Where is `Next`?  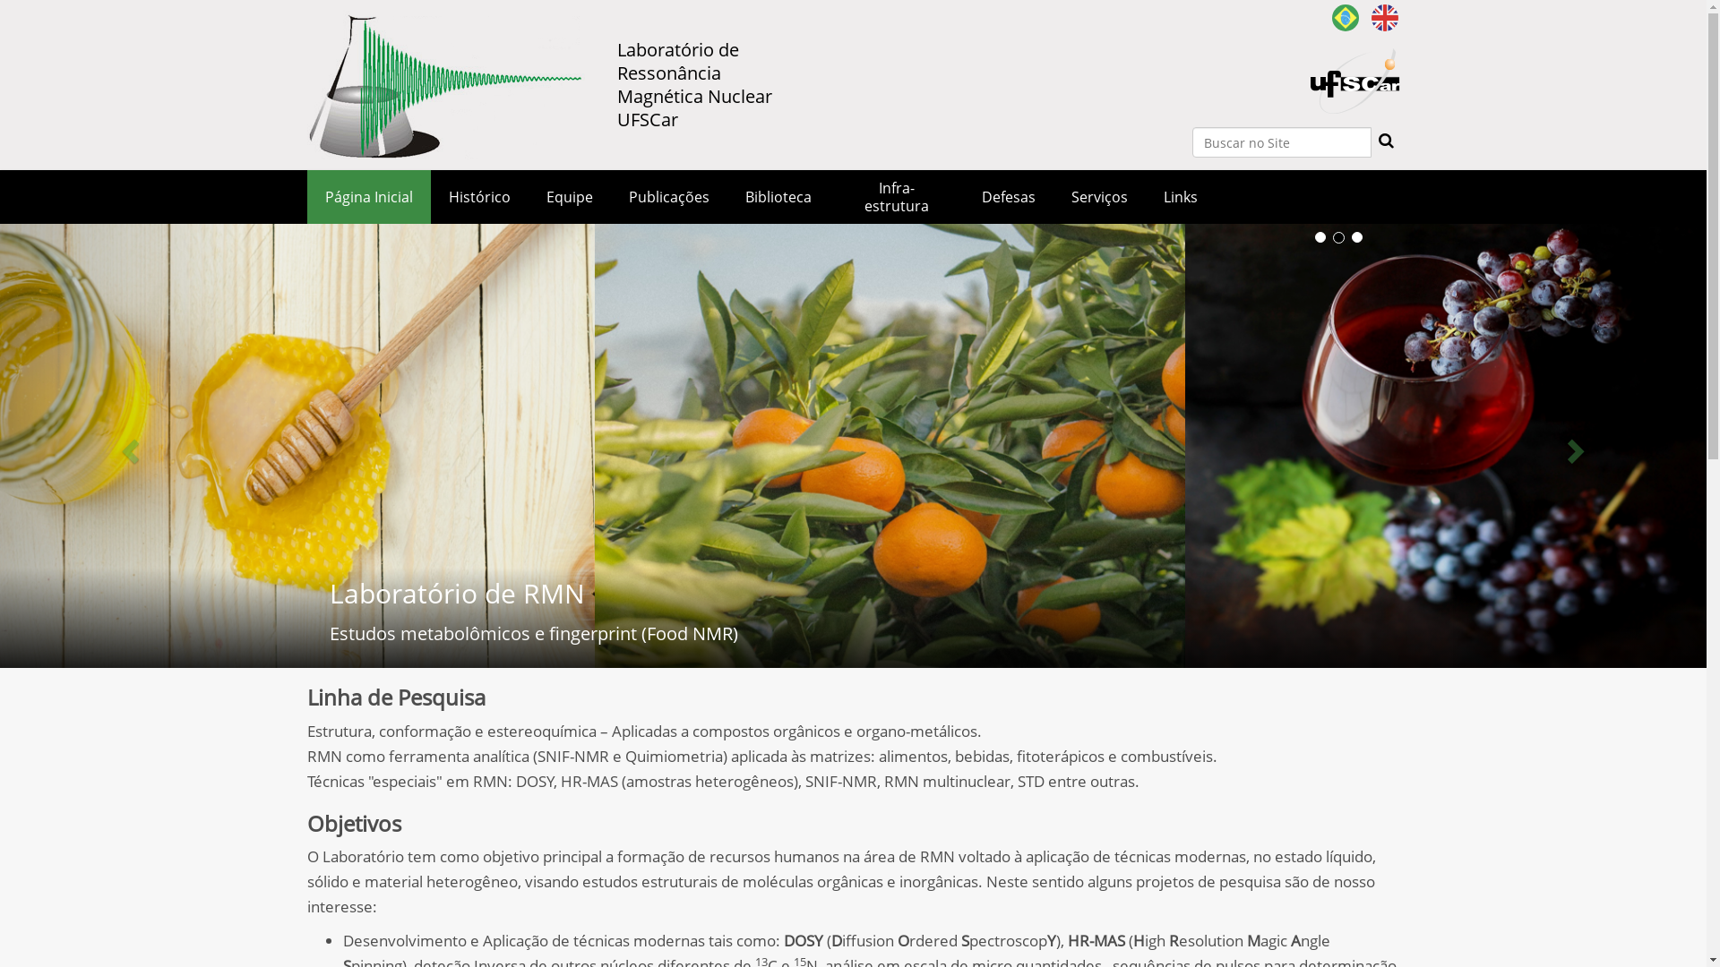
Next is located at coordinates (1578, 446).